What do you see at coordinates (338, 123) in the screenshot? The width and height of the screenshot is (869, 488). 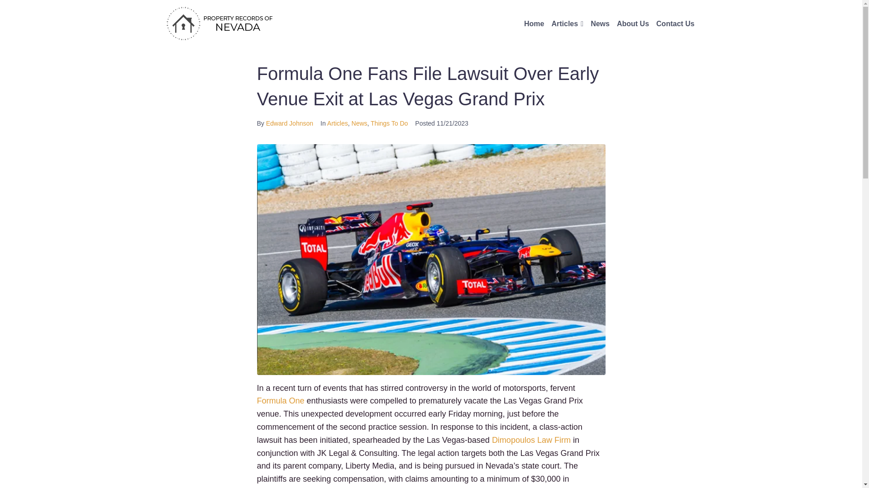 I see `Articles` at bounding box center [338, 123].